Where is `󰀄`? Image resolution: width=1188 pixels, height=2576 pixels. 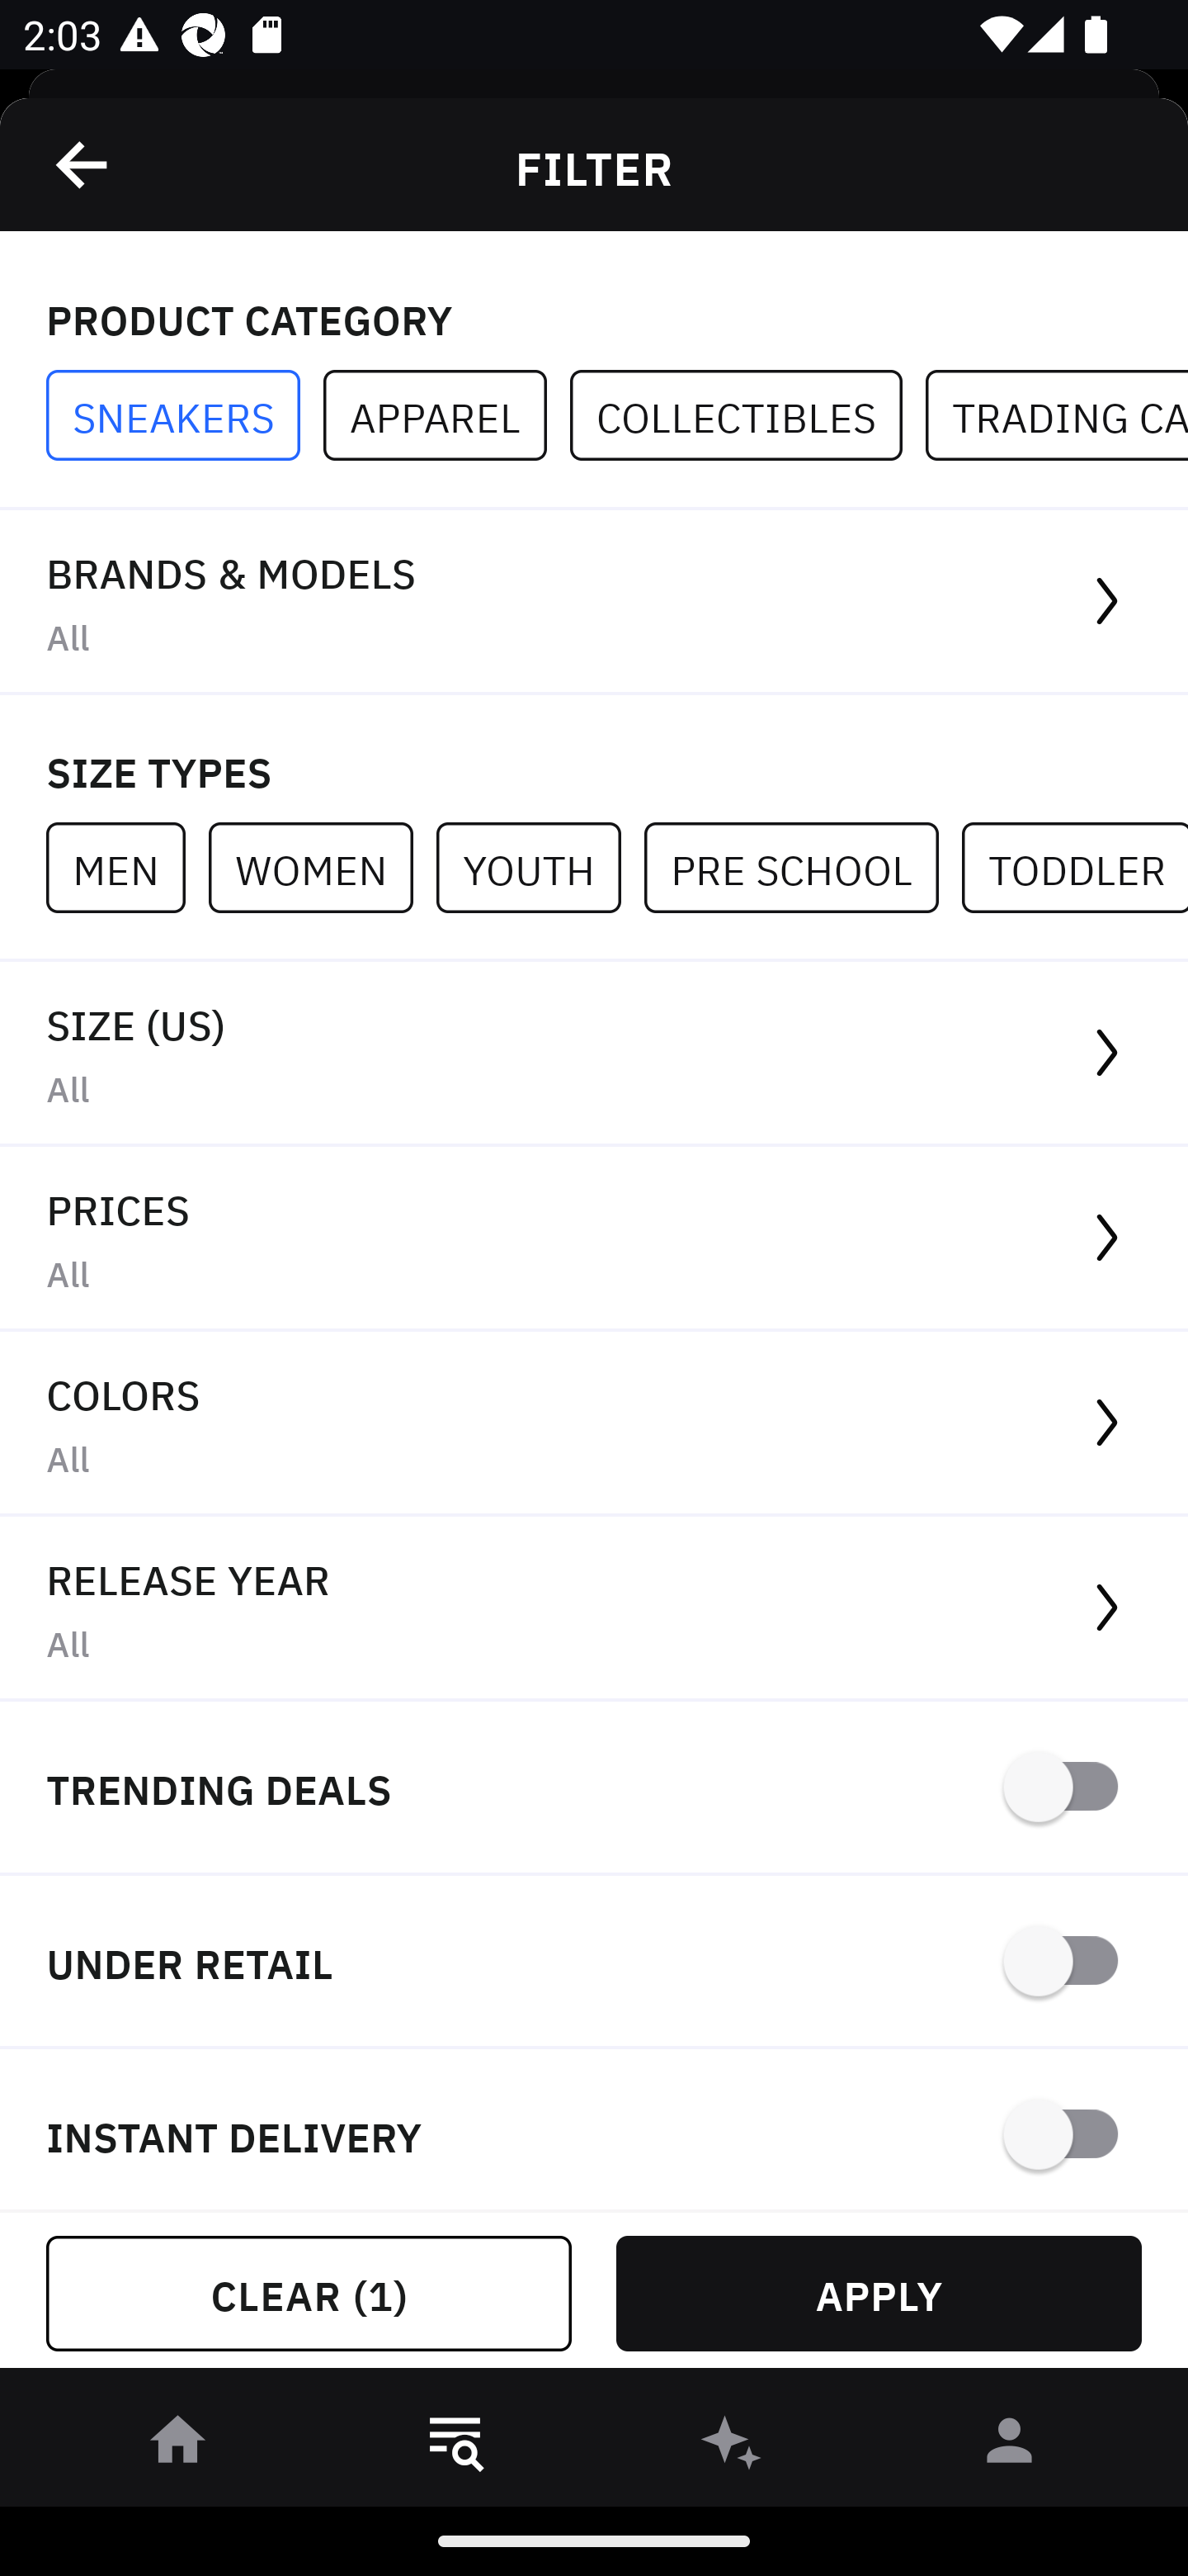 󰀄 is located at coordinates (1010, 2446).